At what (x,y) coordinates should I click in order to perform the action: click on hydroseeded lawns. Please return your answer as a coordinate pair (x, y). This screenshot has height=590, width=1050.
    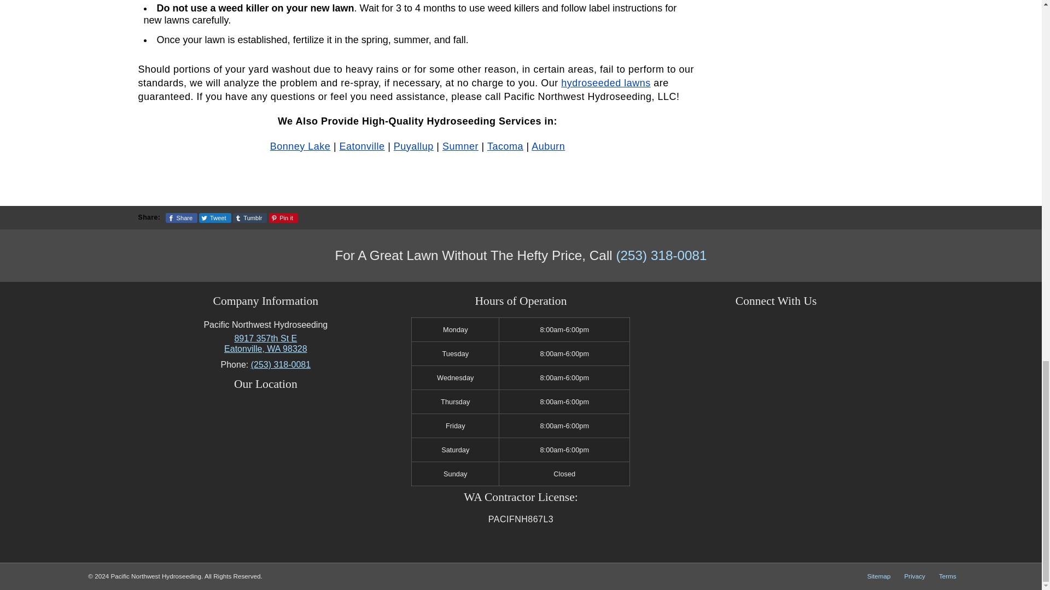
    Looking at the image, I should click on (606, 83).